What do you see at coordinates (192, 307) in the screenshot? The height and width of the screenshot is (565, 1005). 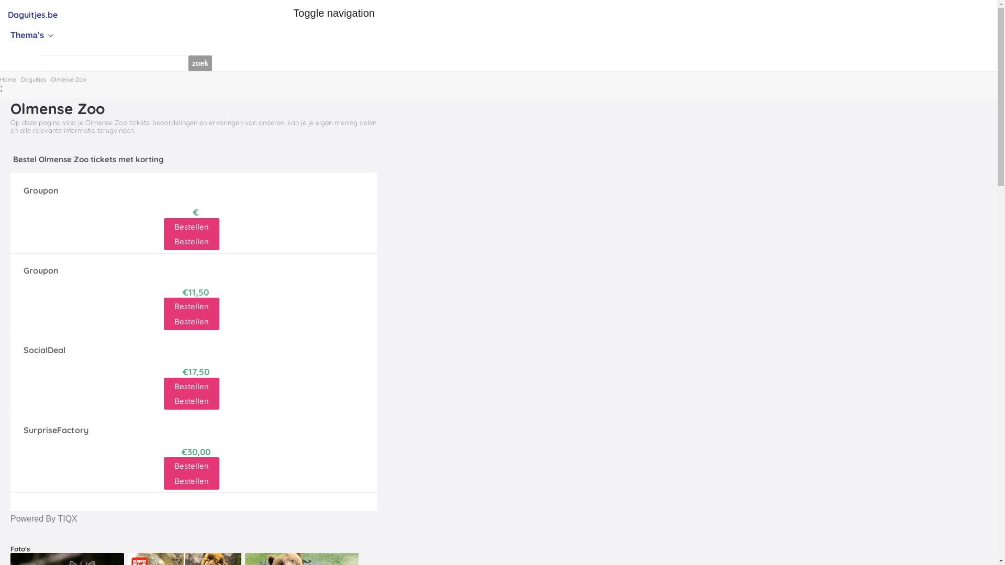 I see `Bestellen` at bounding box center [192, 307].